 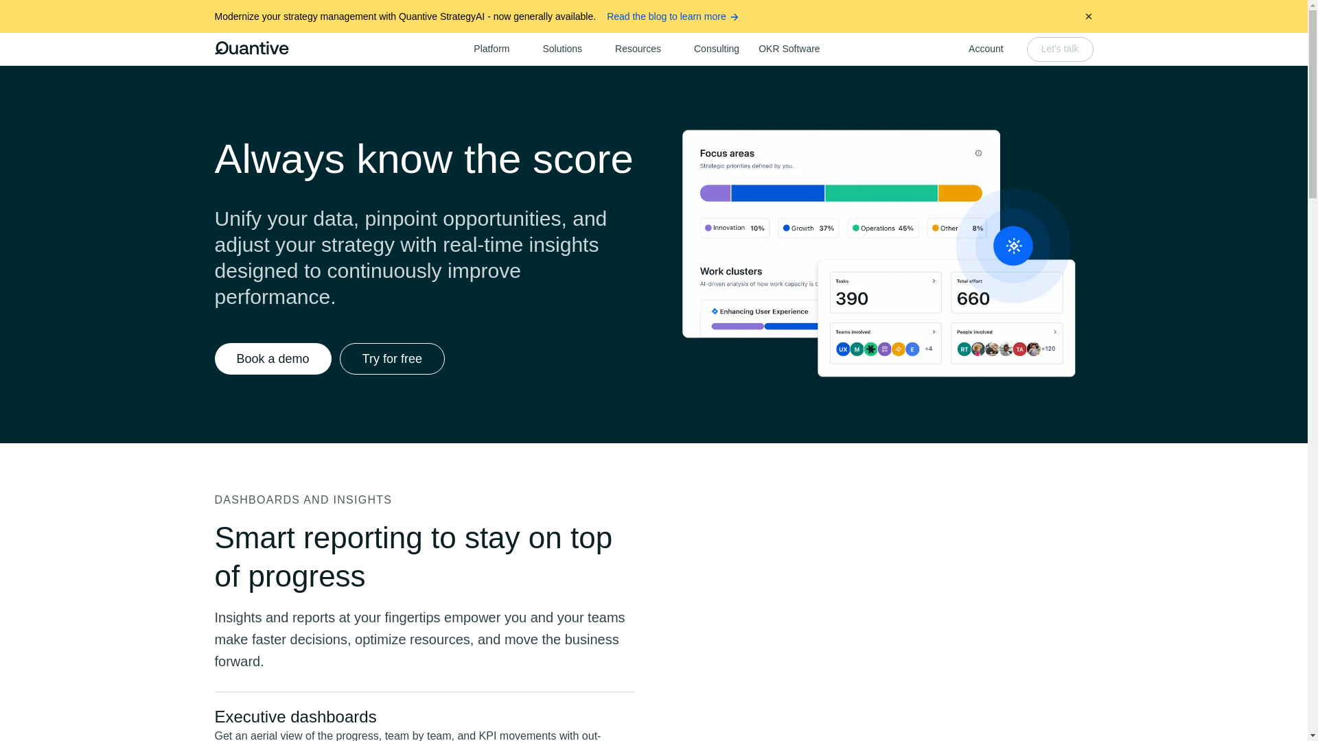 I want to click on Account, so click(x=979, y=49).